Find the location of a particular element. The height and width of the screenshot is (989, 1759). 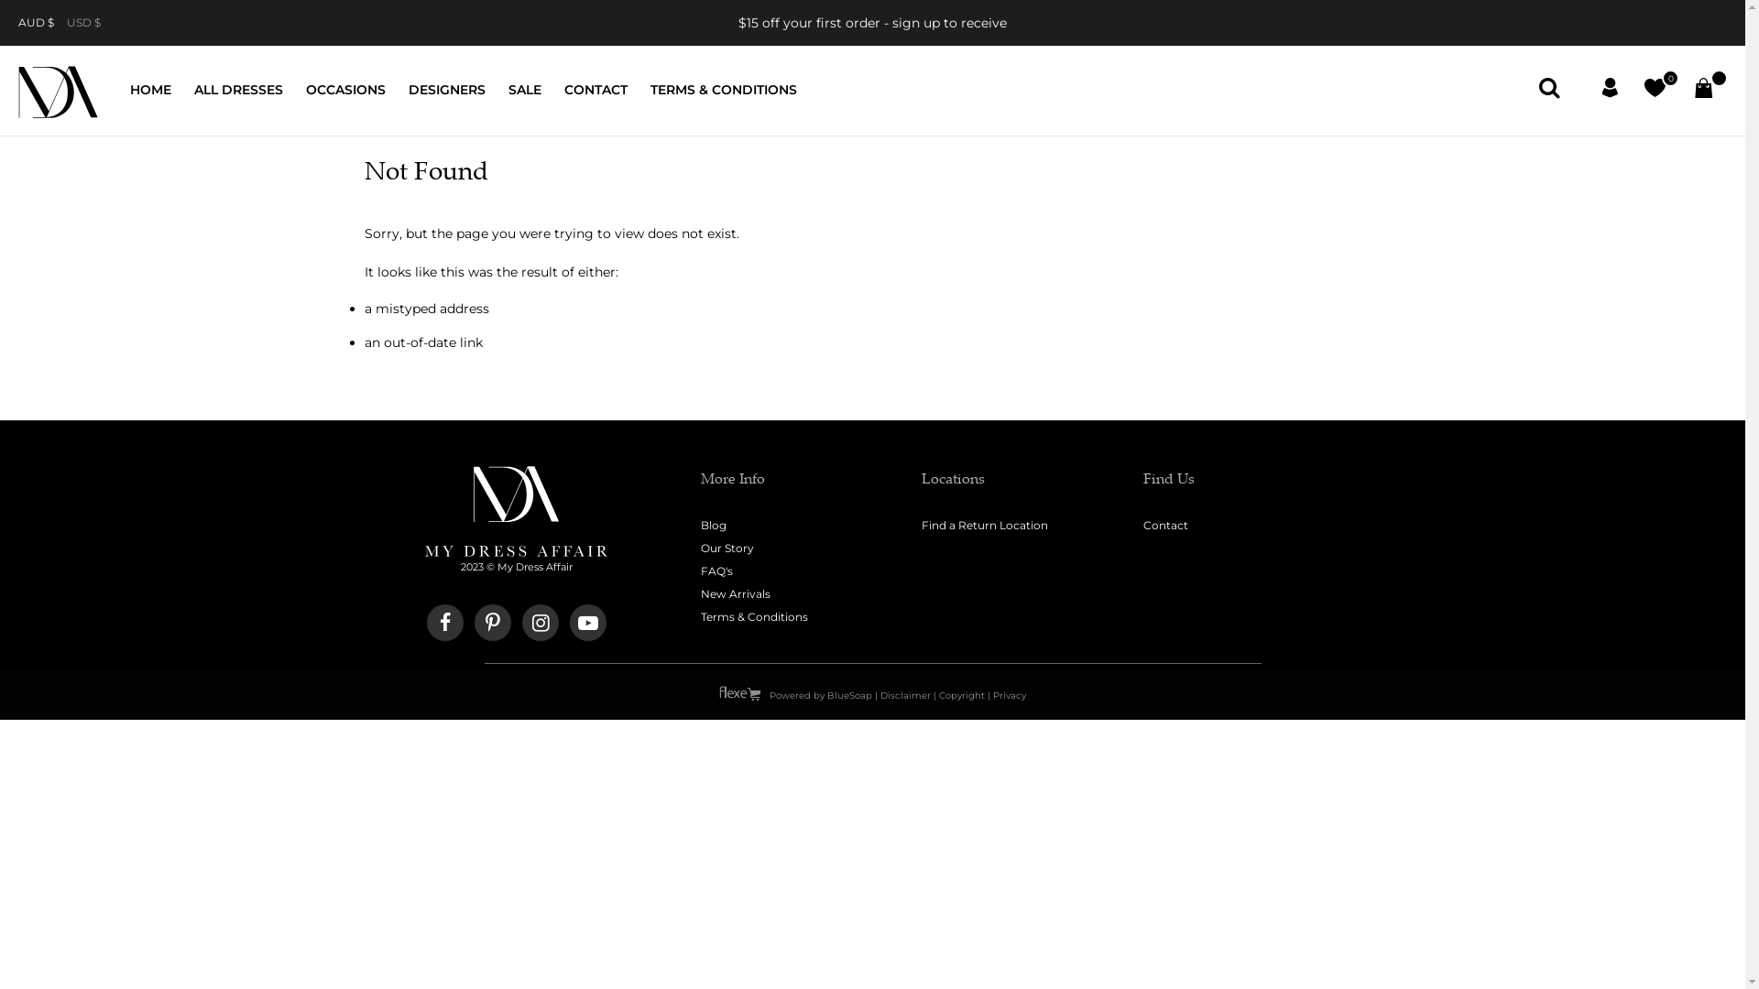

AUD $ is located at coordinates (42, 22).